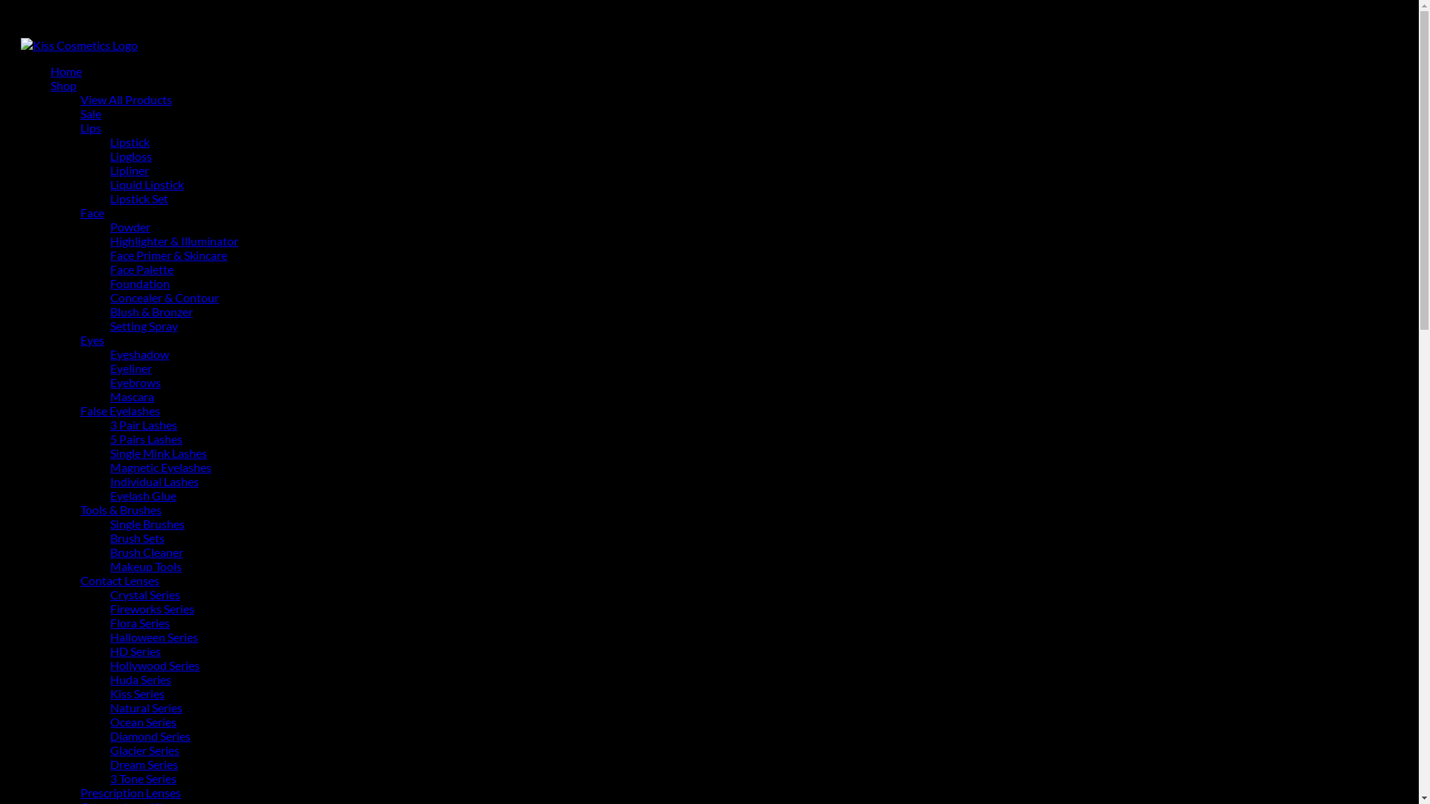  I want to click on Dream Series, so click(144, 764).